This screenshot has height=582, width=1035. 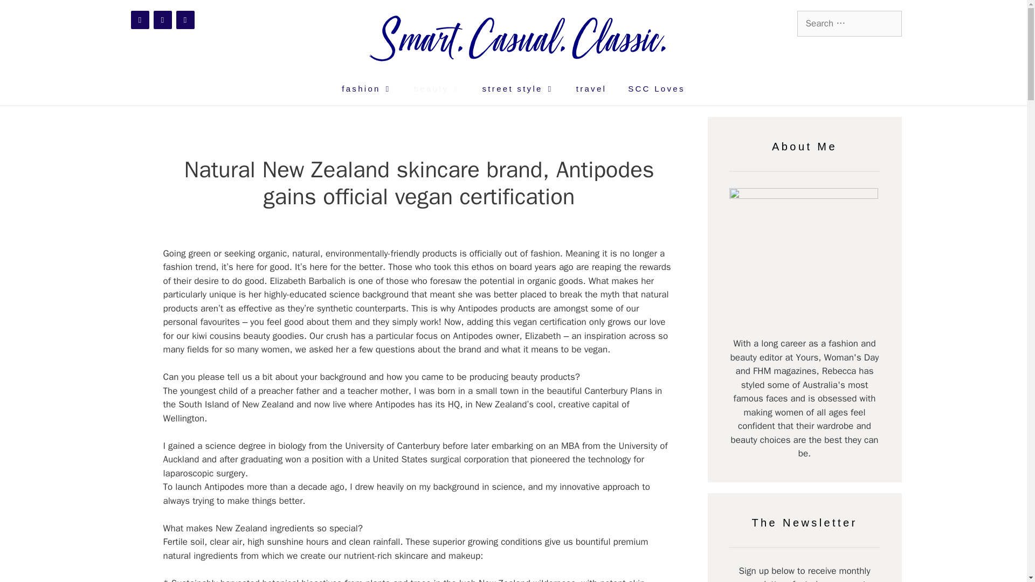 I want to click on Smart. Casual. Classic., so click(x=520, y=36).